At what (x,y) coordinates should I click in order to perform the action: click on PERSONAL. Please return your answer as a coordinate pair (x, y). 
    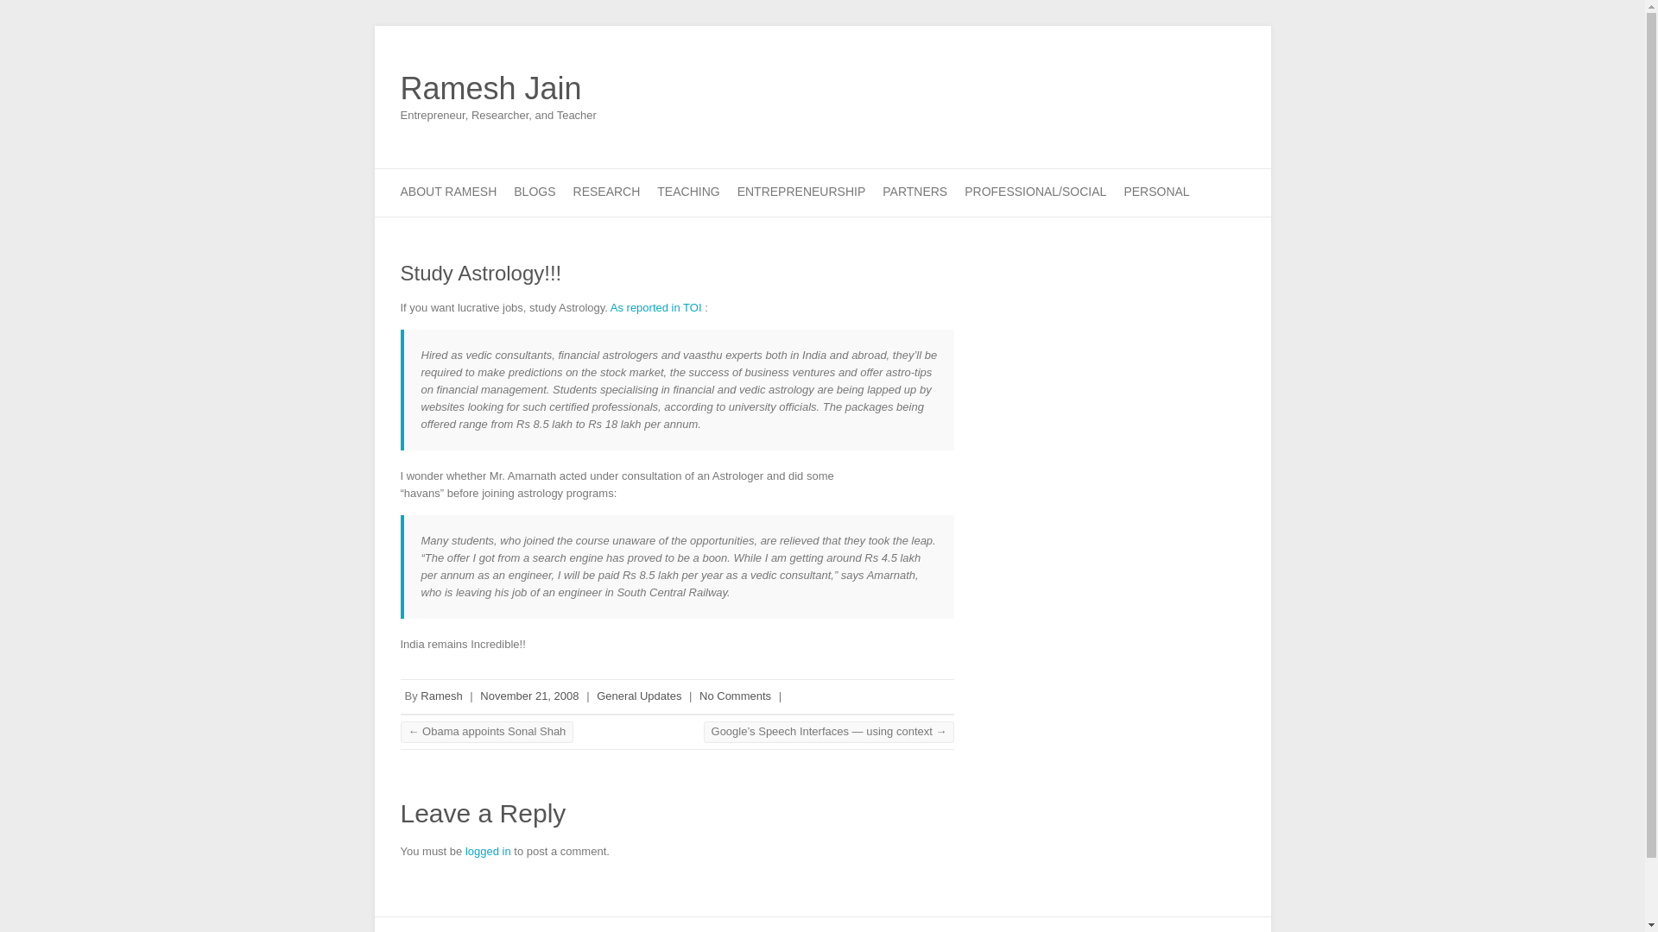
    Looking at the image, I should click on (1155, 192).